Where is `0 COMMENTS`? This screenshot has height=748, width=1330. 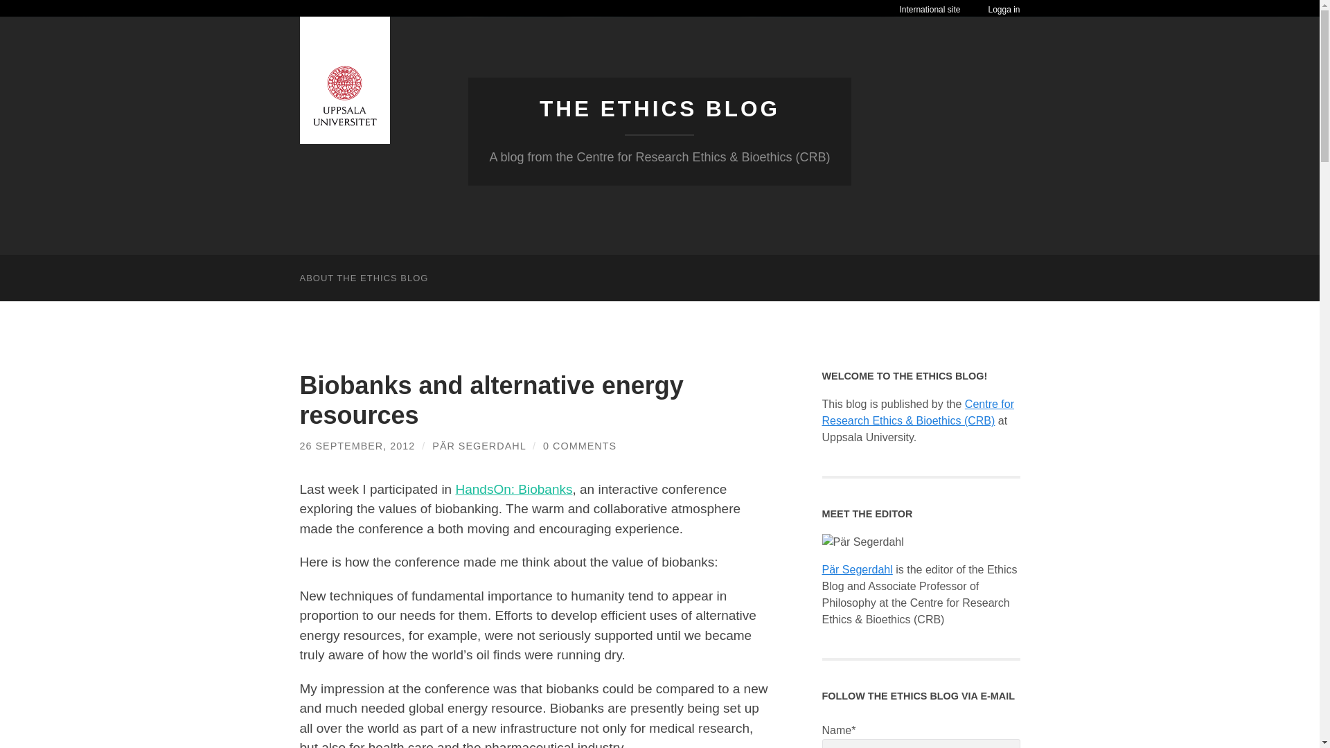 0 COMMENTS is located at coordinates (579, 446).